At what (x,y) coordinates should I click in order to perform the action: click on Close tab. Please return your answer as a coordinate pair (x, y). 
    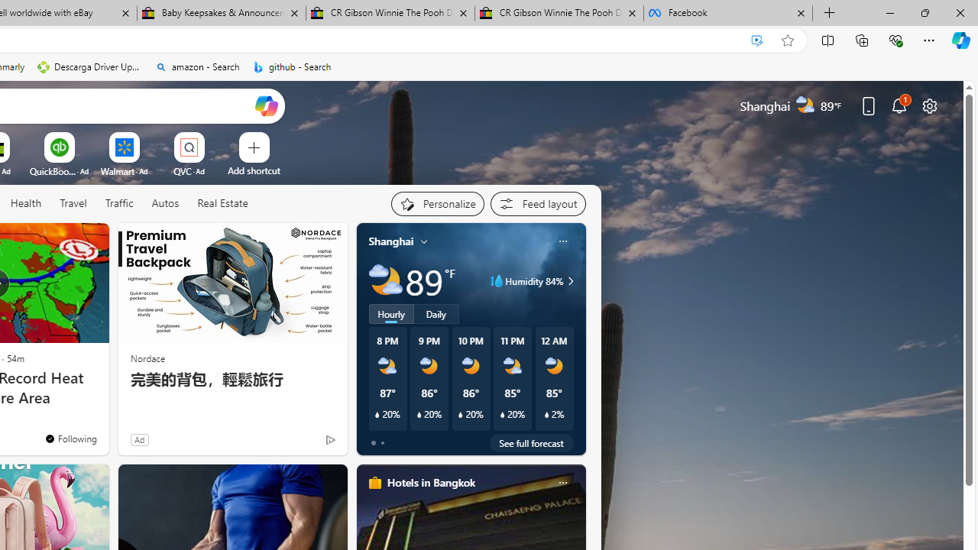
    Looking at the image, I should click on (801, 12).